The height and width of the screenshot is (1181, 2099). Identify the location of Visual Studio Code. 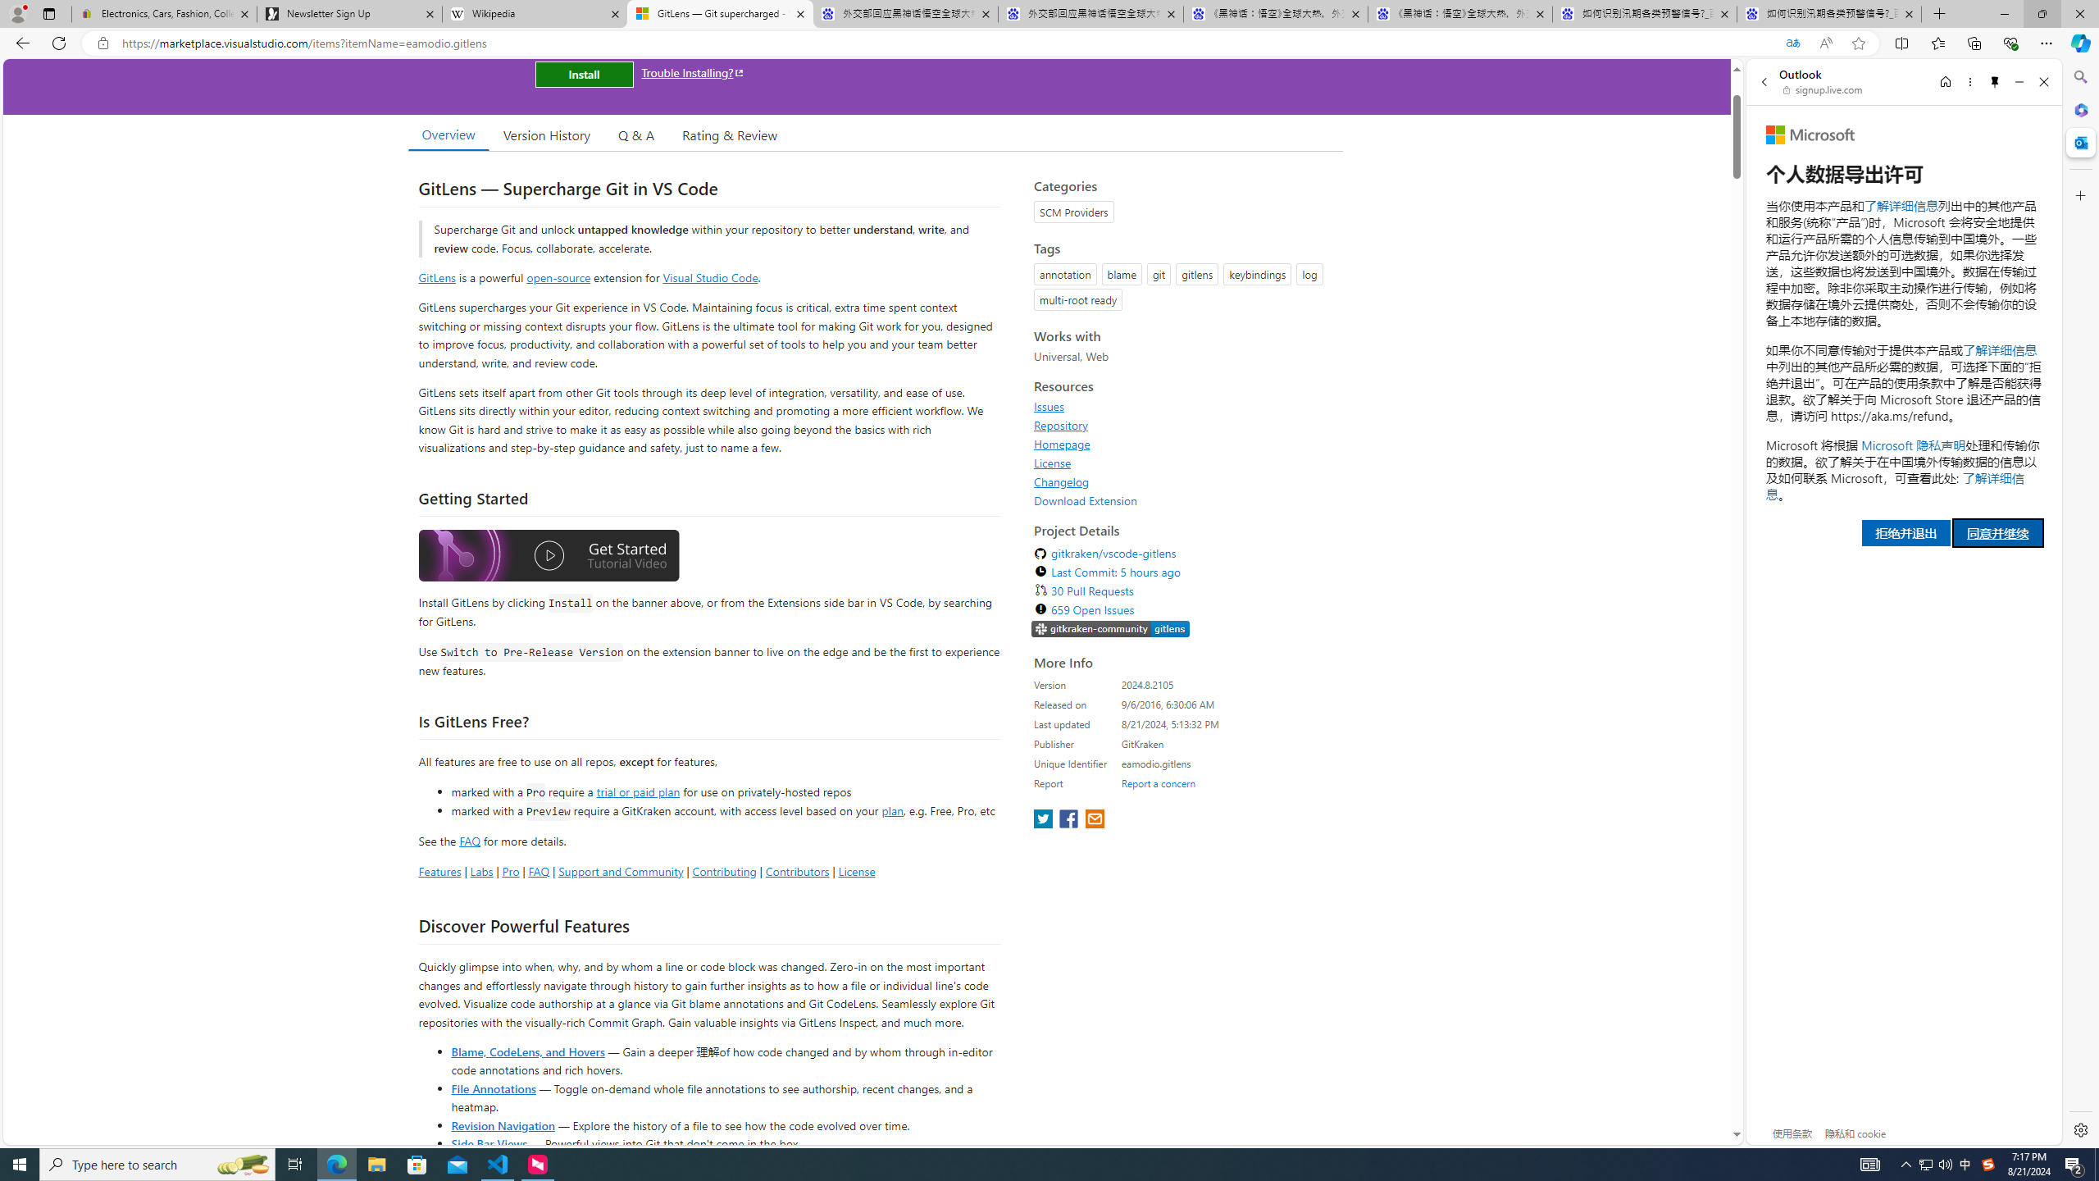
(710, 277).